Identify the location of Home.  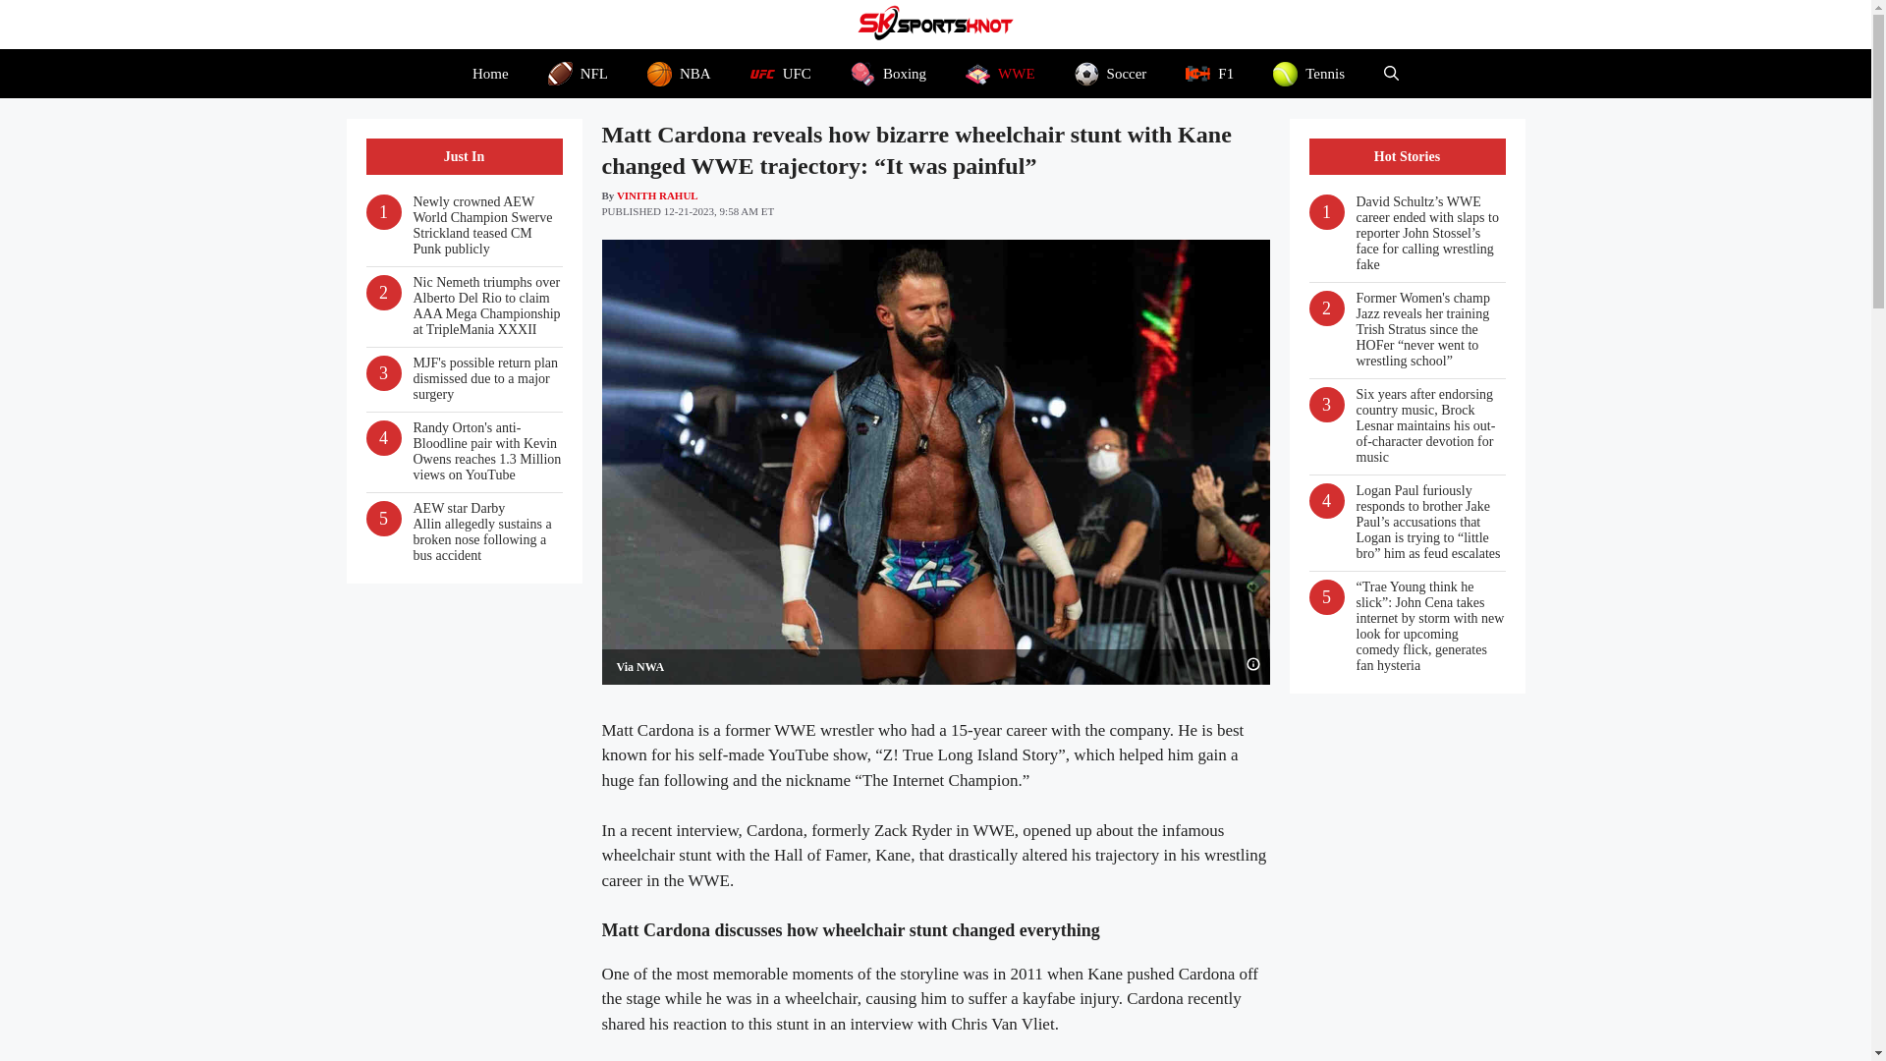
(489, 73).